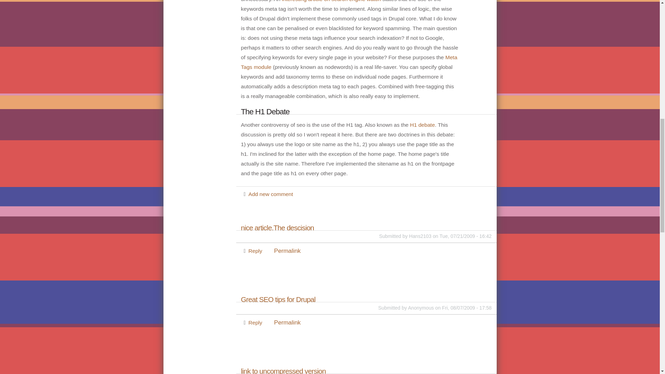 This screenshot has width=665, height=374. Describe the element at coordinates (255, 322) in the screenshot. I see `Reply` at that location.